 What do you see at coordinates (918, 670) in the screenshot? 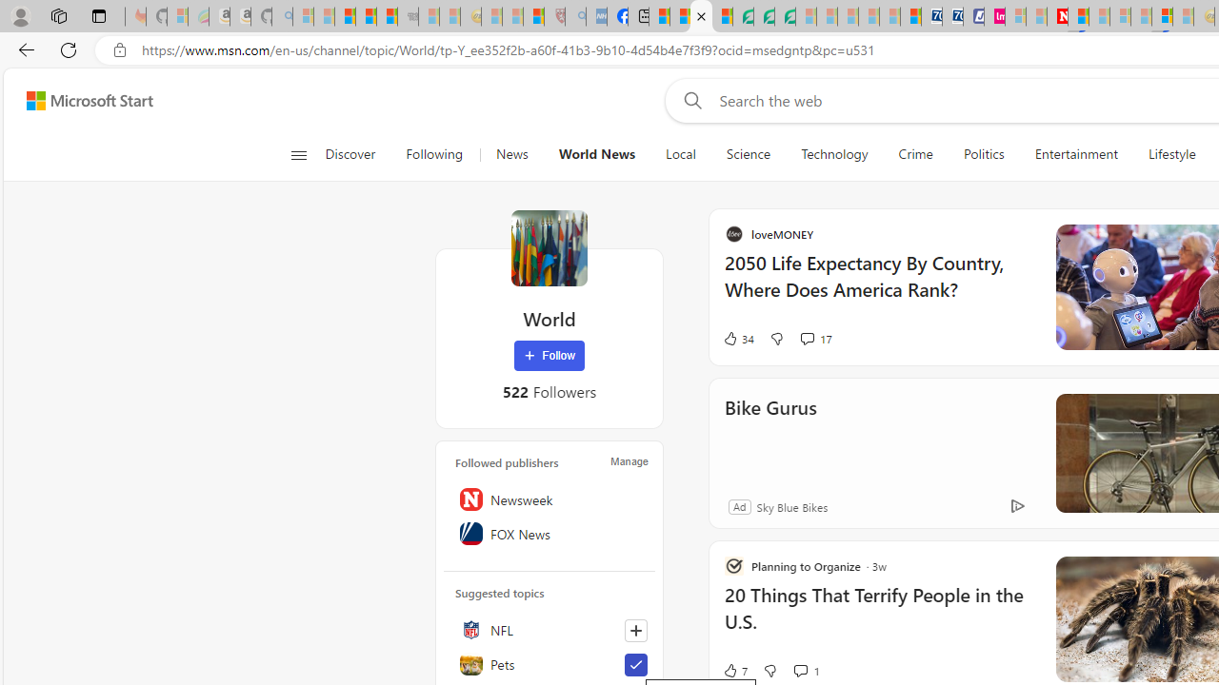
I see `7 Like` at bounding box center [918, 670].